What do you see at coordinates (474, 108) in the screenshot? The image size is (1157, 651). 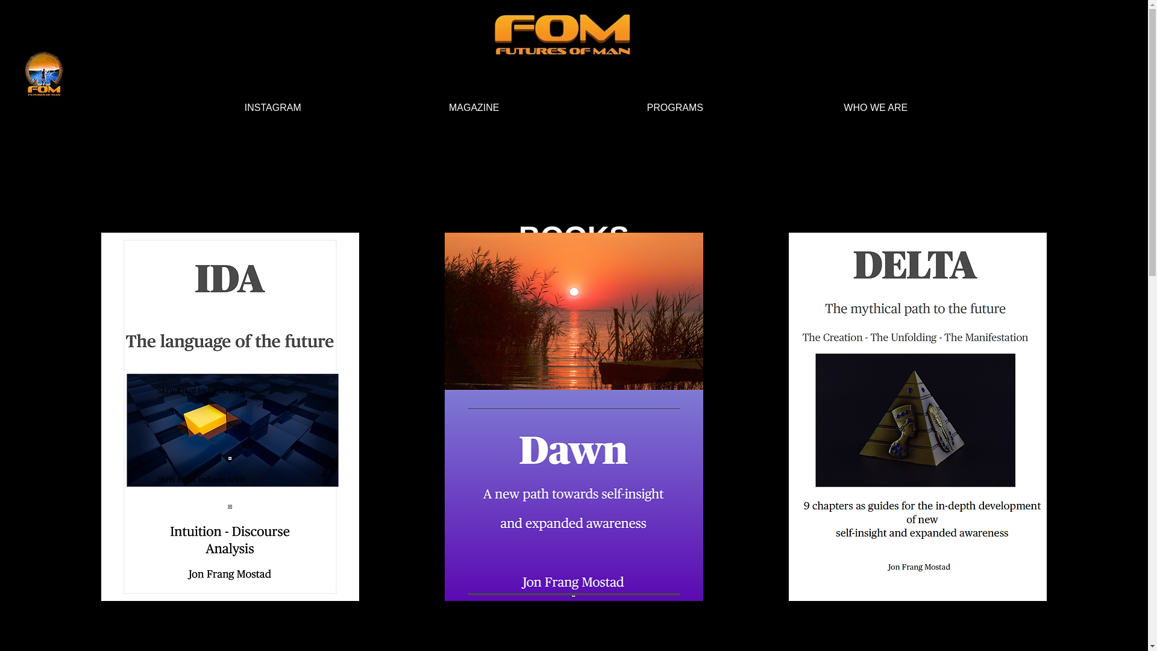 I see `MAGAZINE` at bounding box center [474, 108].